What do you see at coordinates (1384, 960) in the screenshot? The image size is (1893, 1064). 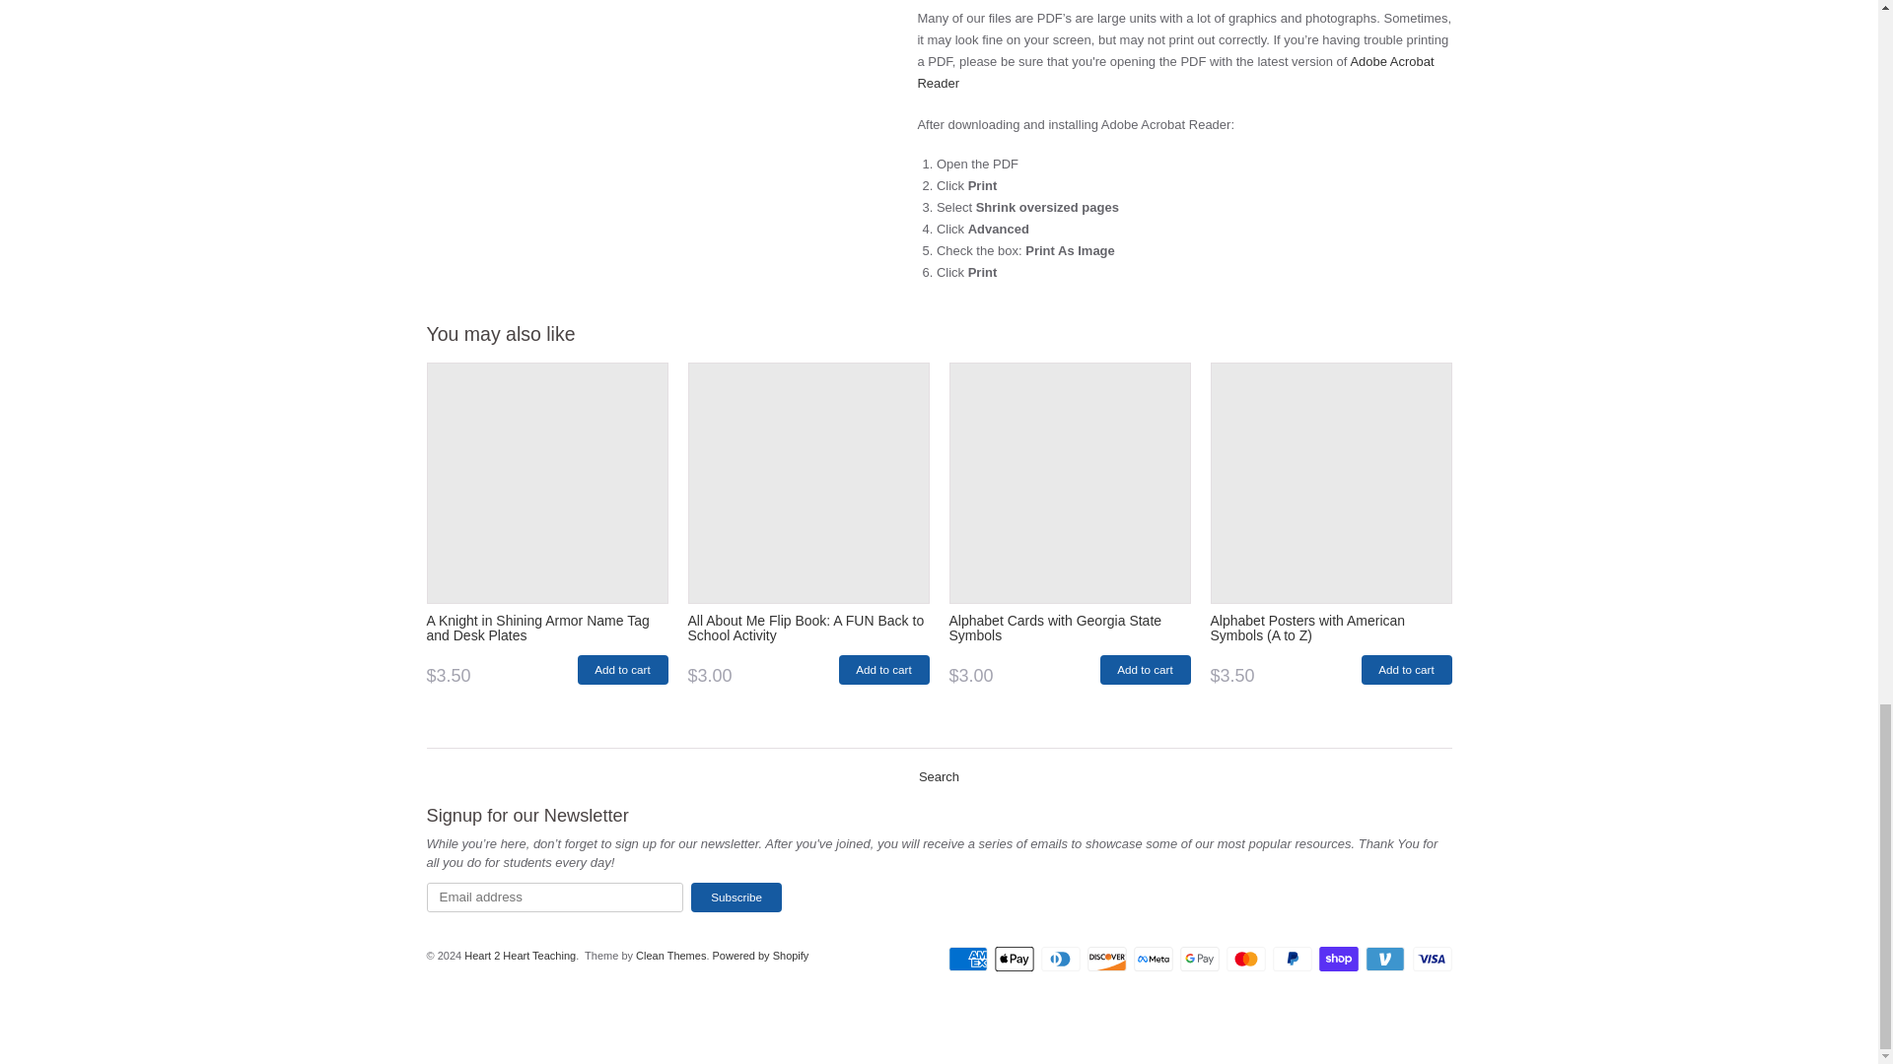 I see `Venmo` at bounding box center [1384, 960].